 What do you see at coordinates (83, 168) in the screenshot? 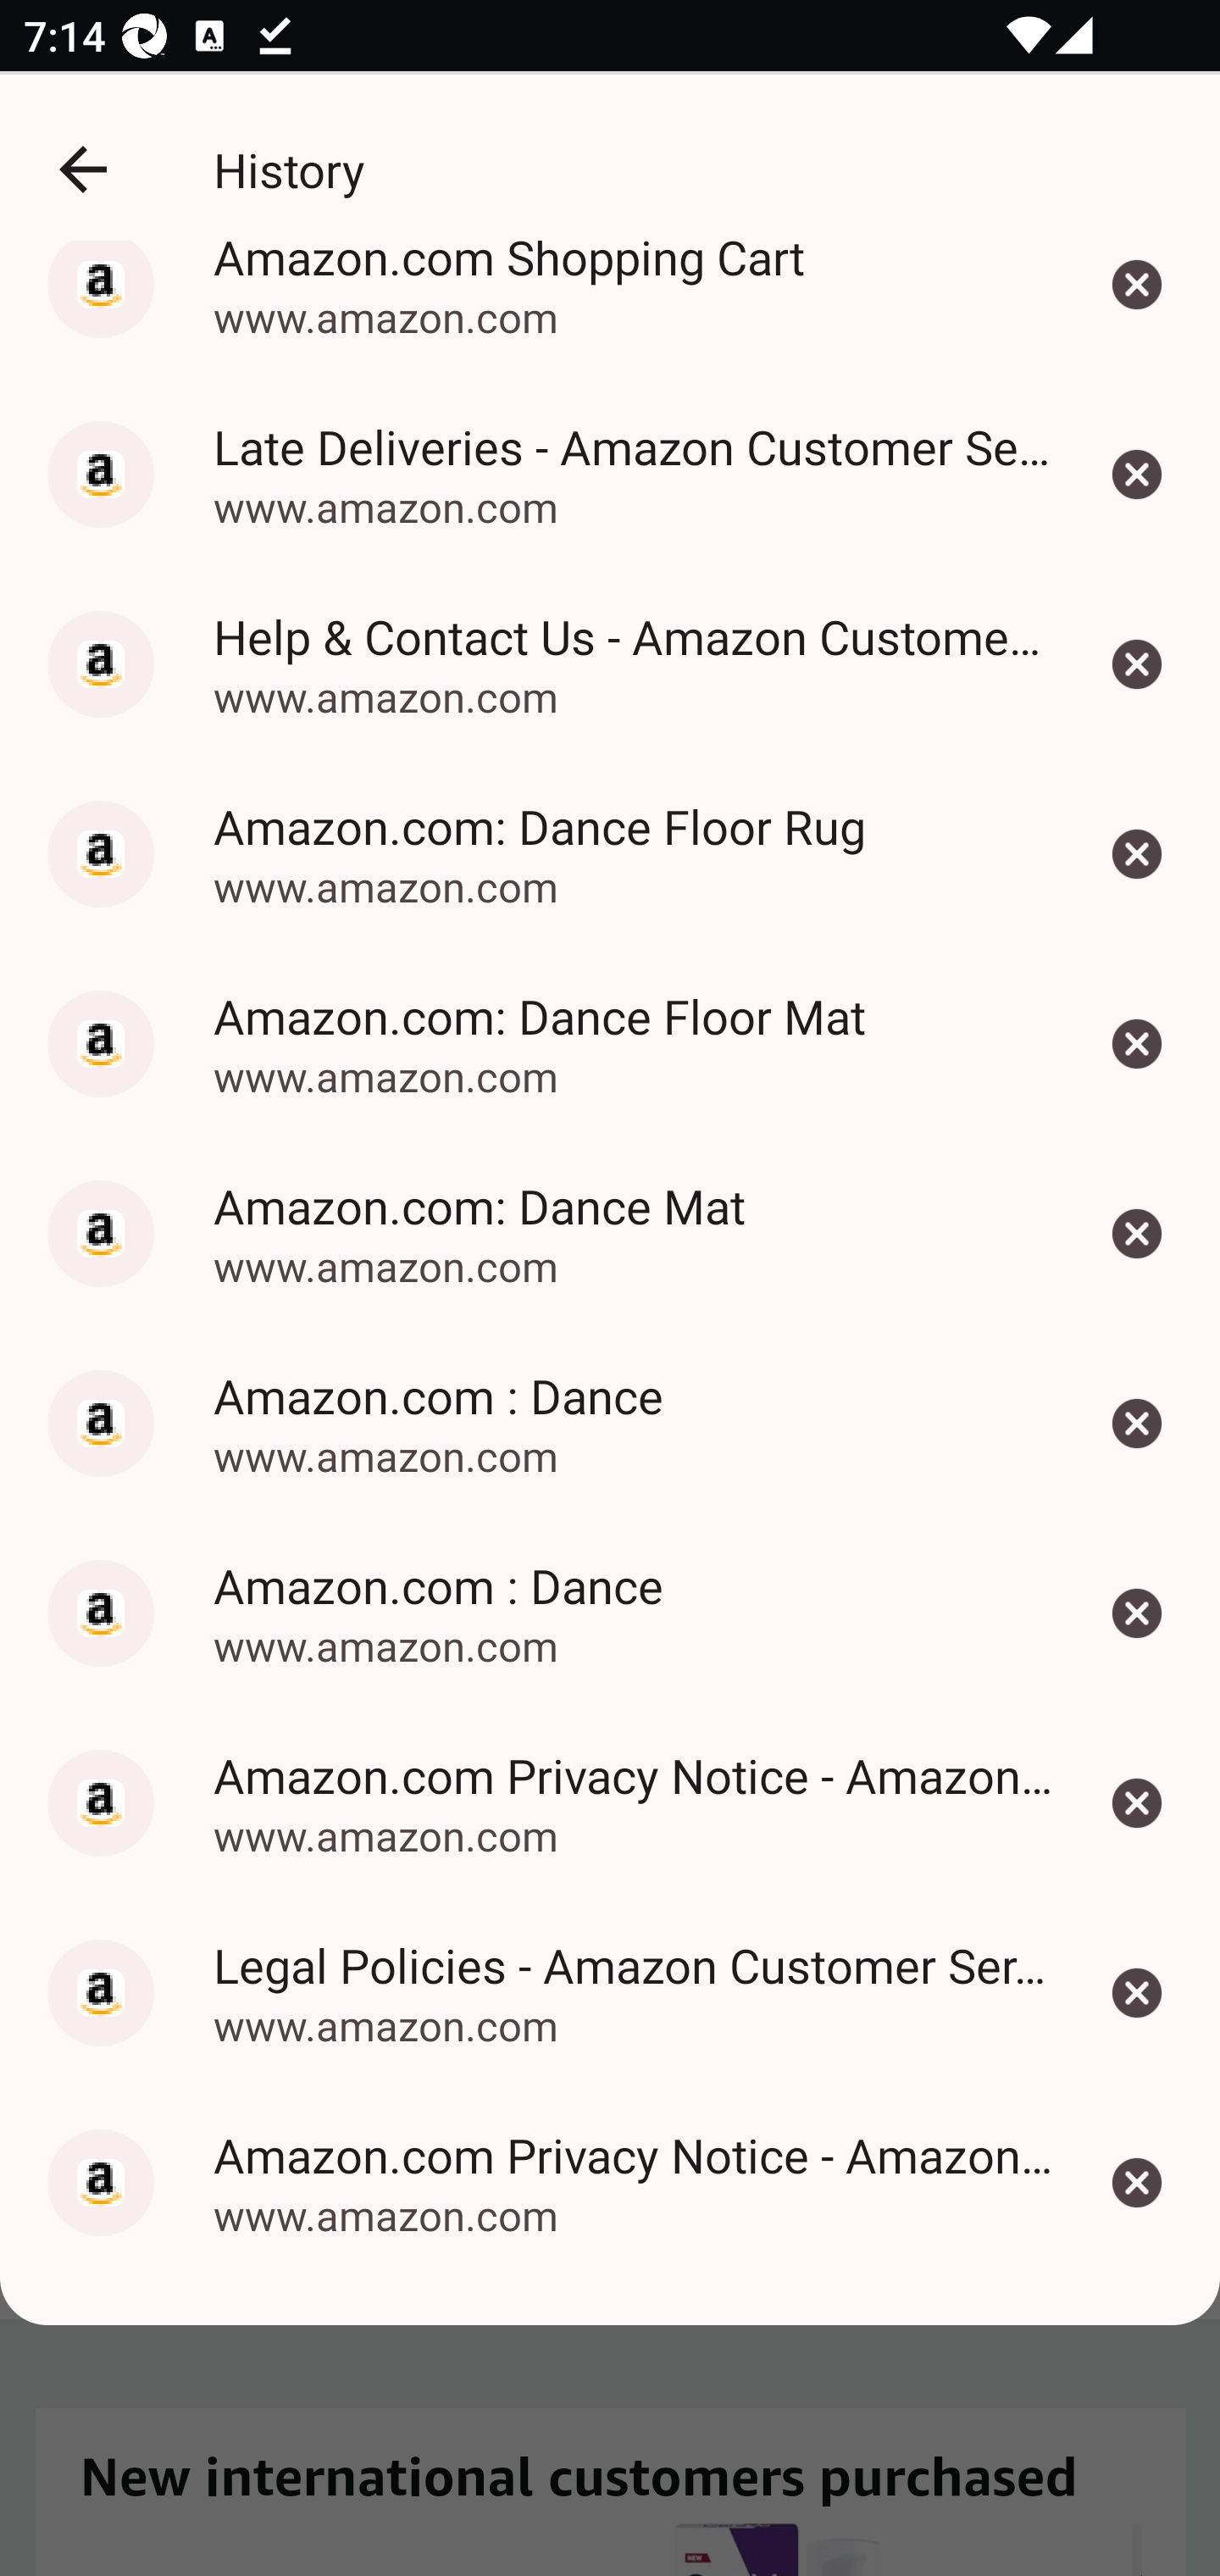
I see `Back` at bounding box center [83, 168].